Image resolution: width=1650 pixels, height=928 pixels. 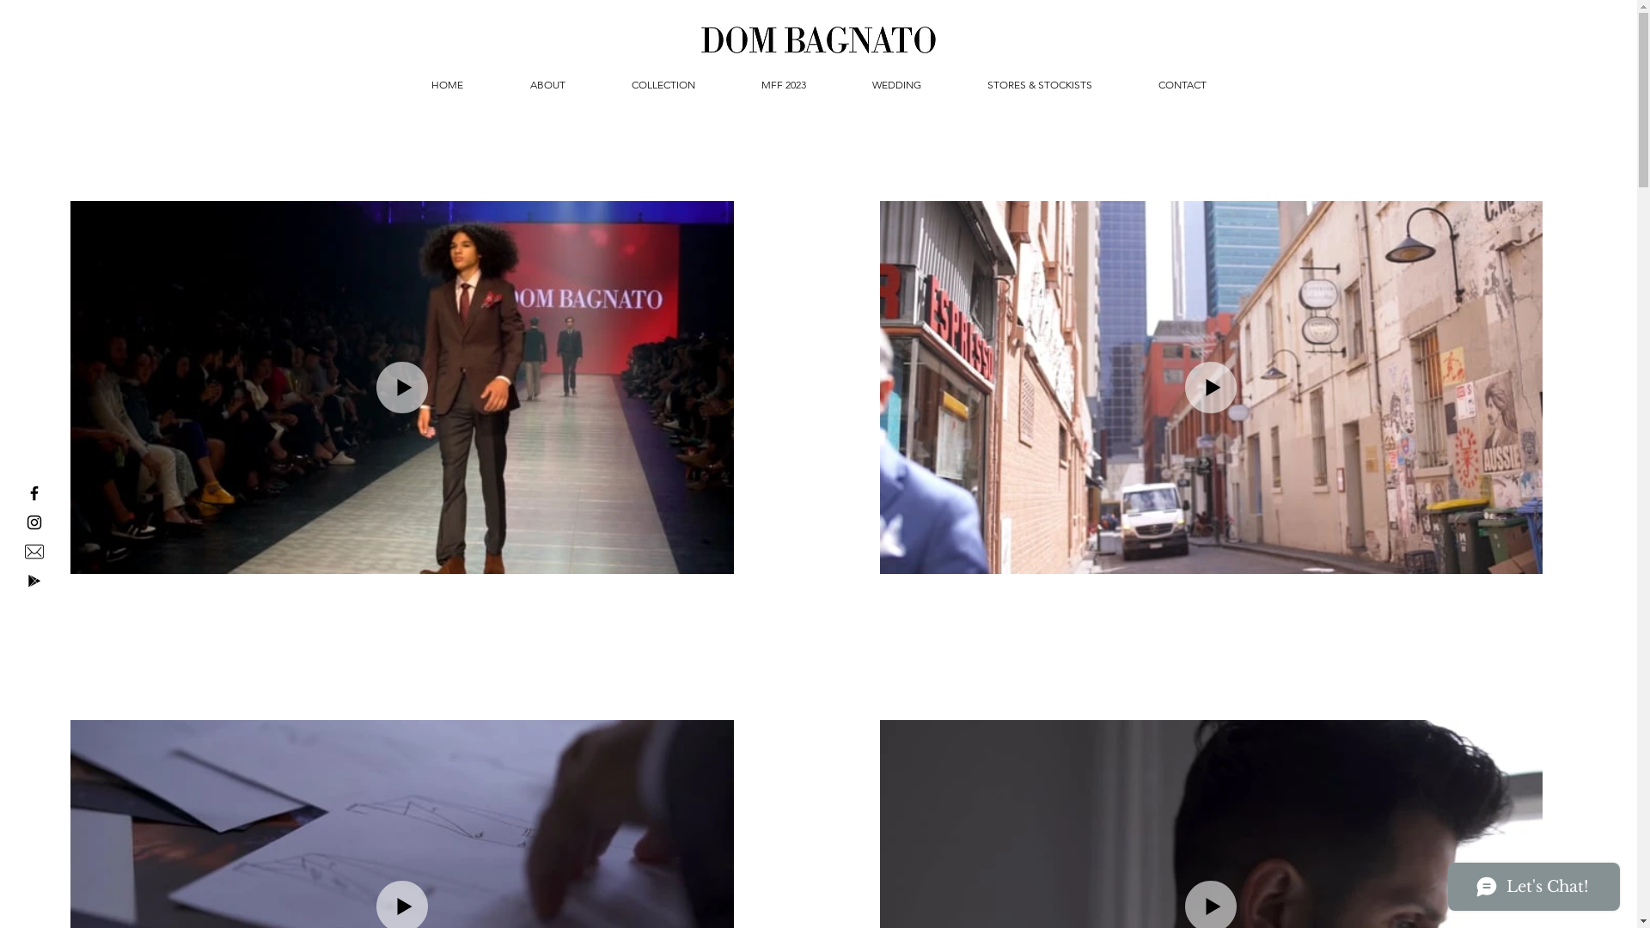 What do you see at coordinates (896, 85) in the screenshot?
I see `WEDDING` at bounding box center [896, 85].